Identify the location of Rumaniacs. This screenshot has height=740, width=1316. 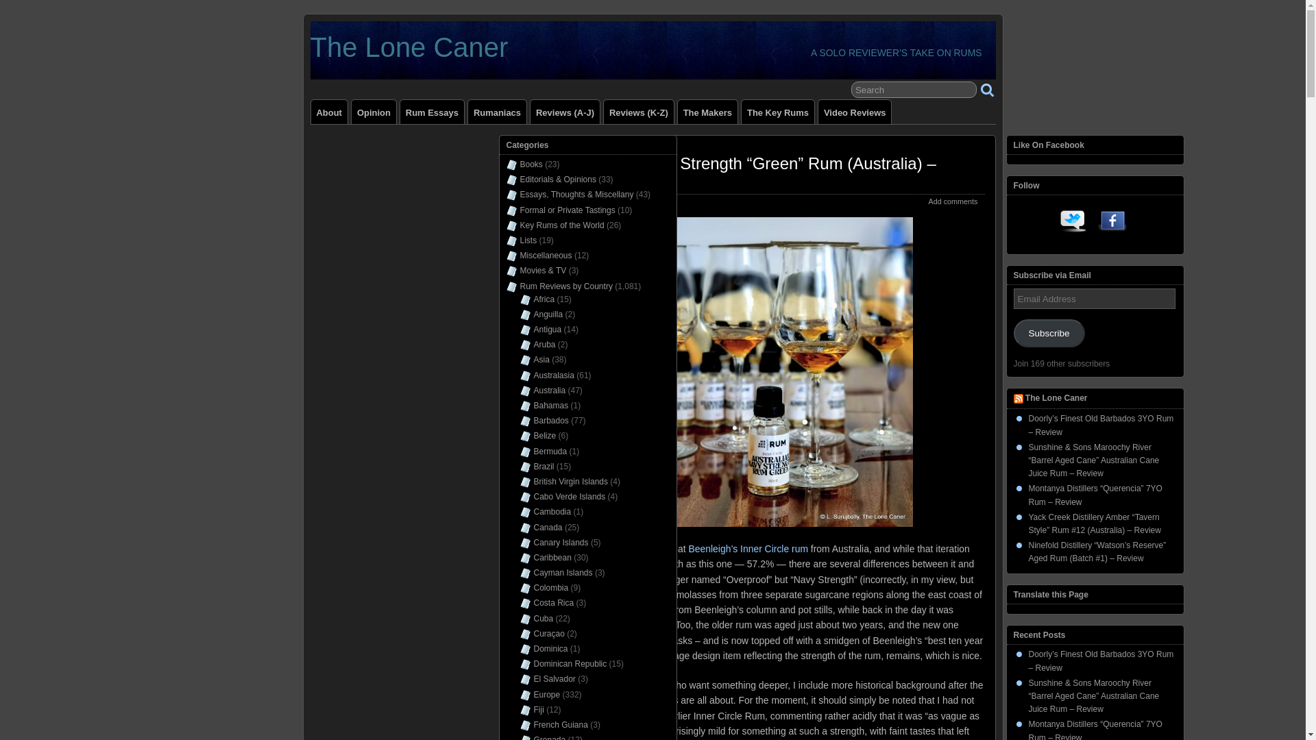
(498, 112).